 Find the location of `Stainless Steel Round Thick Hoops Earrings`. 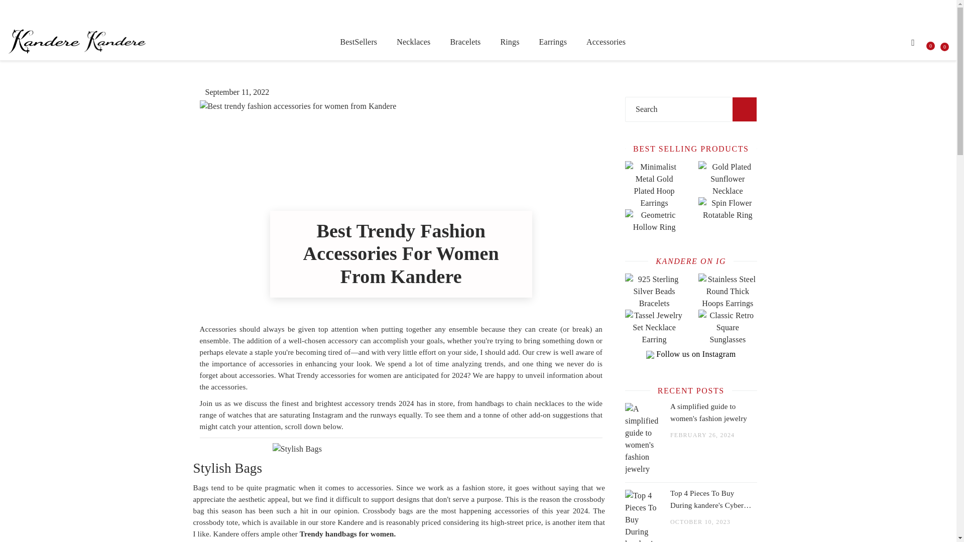

Stainless Steel Round Thick Hoops Earrings is located at coordinates (727, 303).